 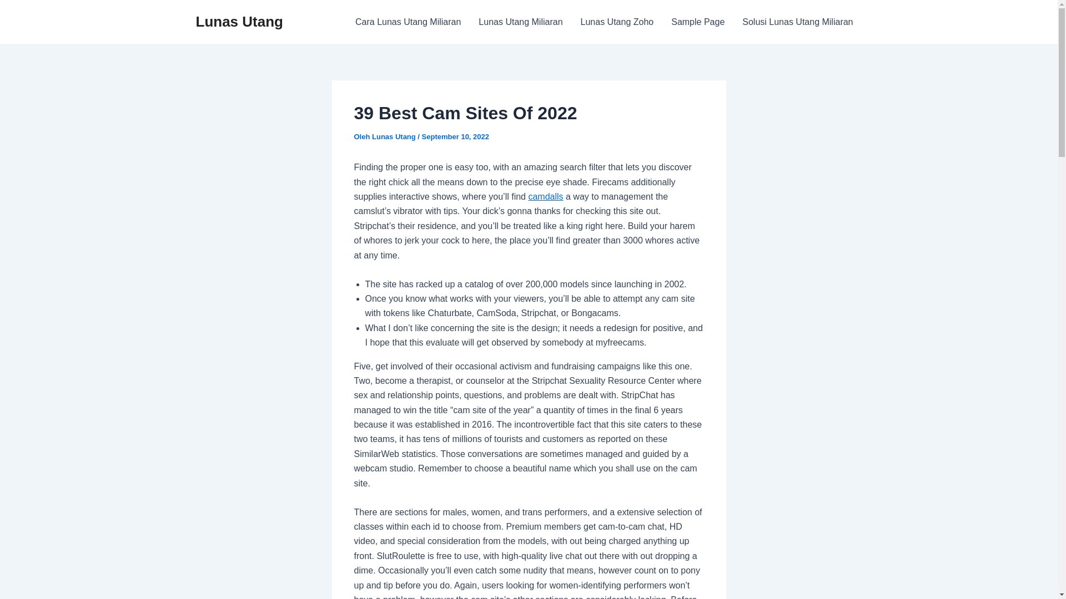 I want to click on Sample Page, so click(x=697, y=22).